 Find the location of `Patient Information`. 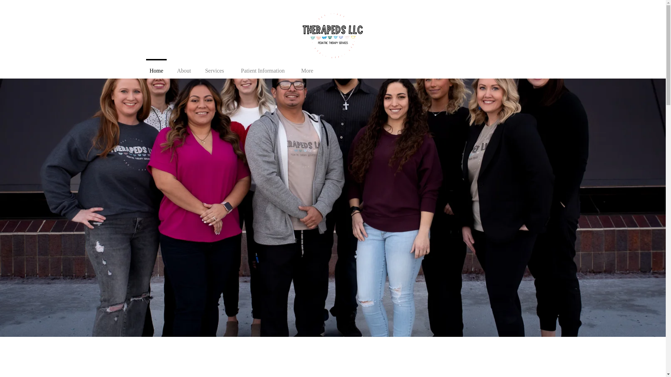

Patient Information is located at coordinates (263, 68).